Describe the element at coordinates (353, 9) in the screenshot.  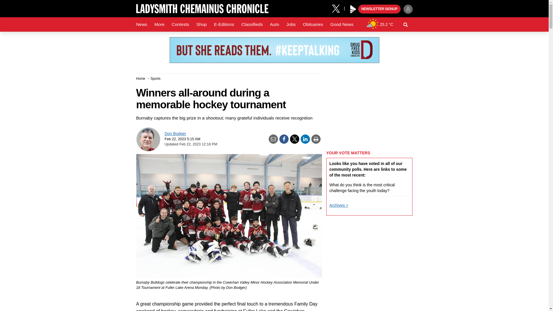
I see `Black Press Media` at that location.